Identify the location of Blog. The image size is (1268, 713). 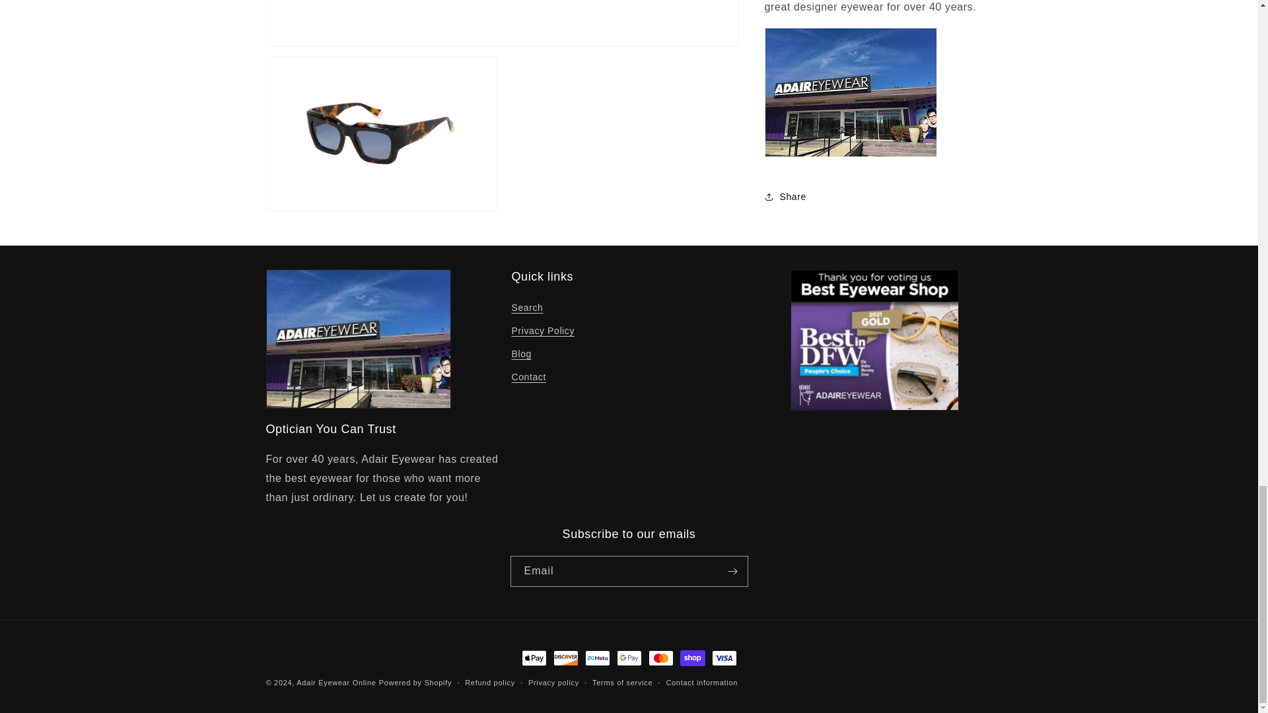
(520, 354).